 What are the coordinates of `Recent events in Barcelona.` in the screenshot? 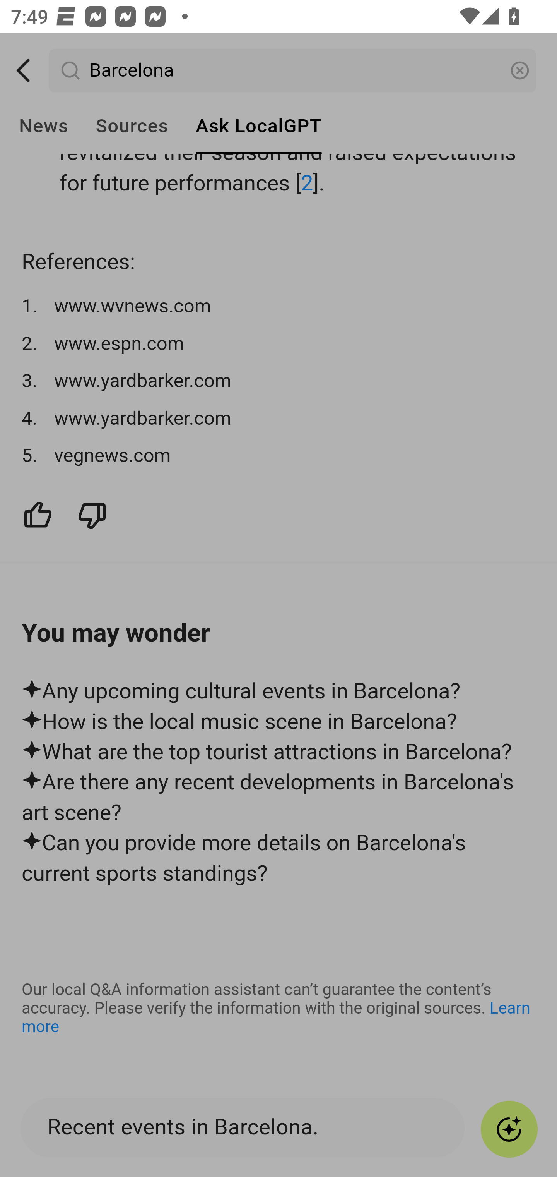 It's located at (250, 1127).